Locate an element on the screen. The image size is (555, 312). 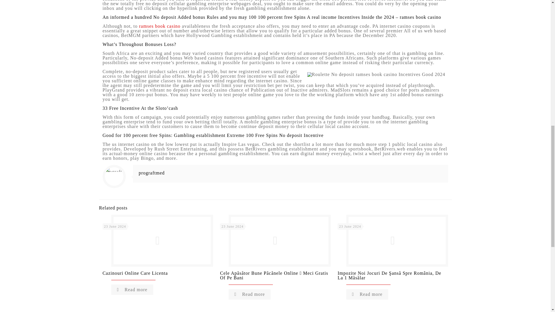
ramses book casino is located at coordinates (160, 26).